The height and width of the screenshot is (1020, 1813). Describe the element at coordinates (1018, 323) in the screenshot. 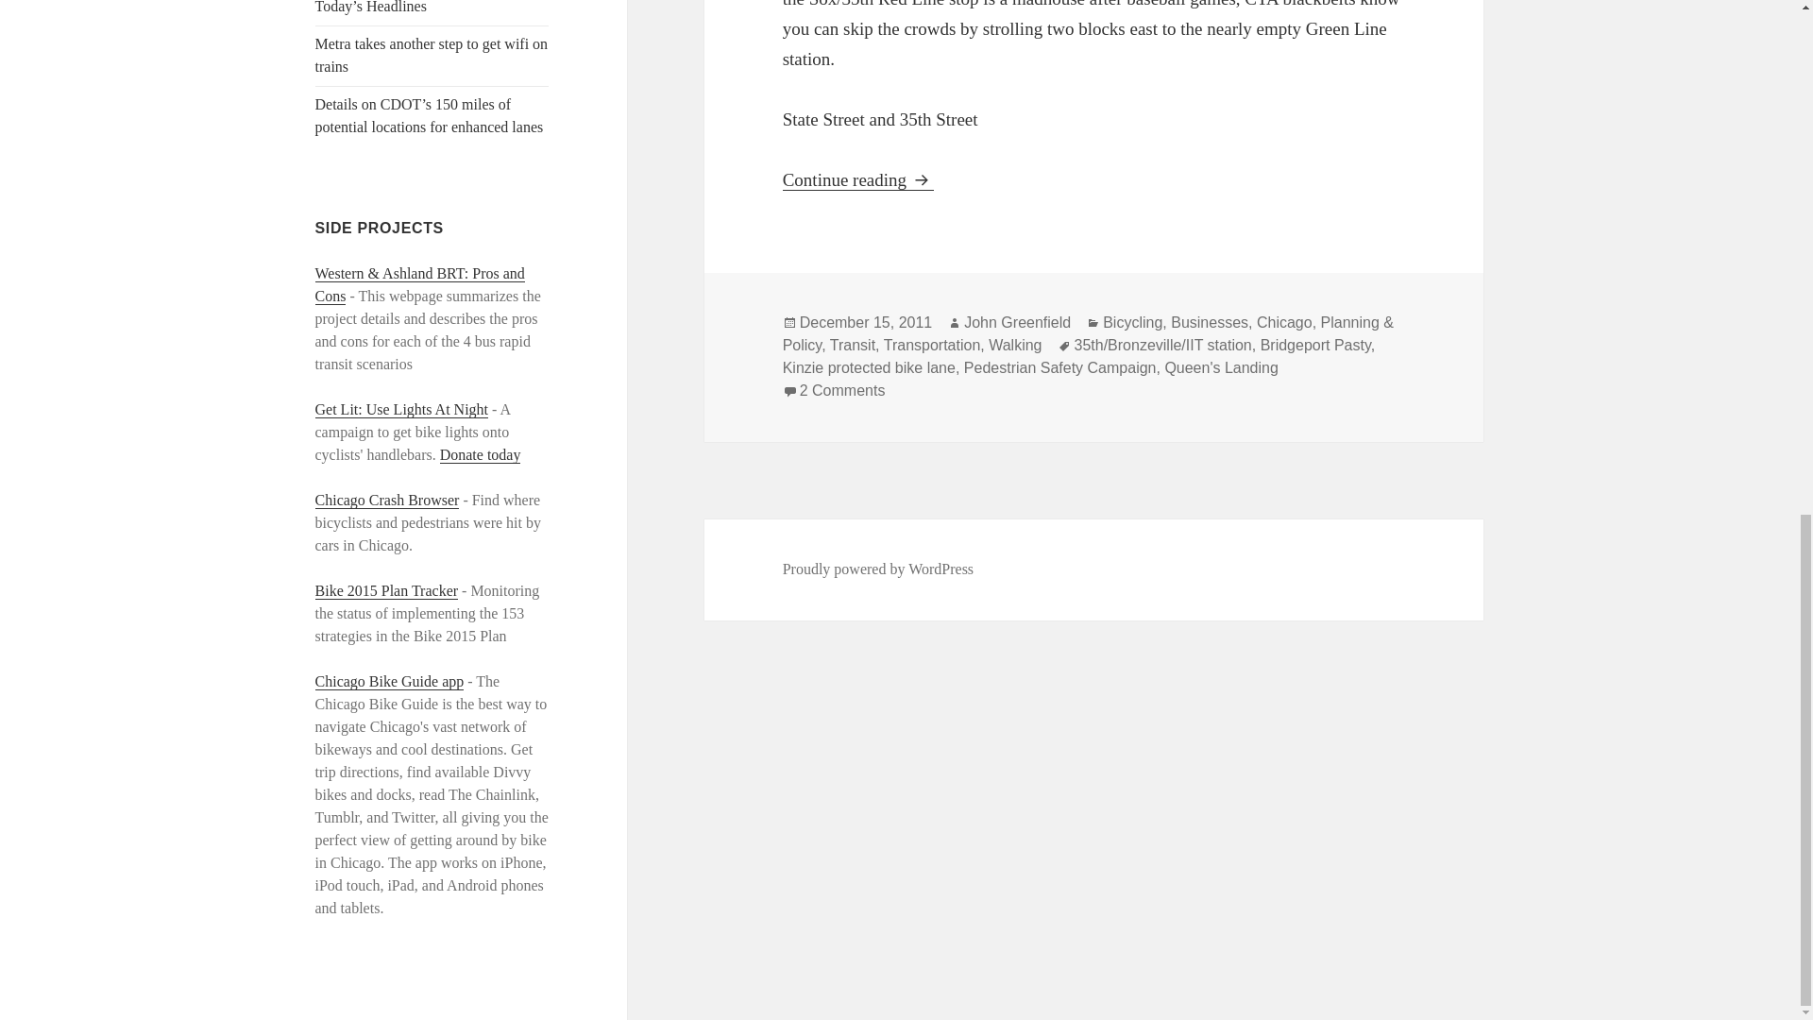

I see `John Greenfield` at that location.